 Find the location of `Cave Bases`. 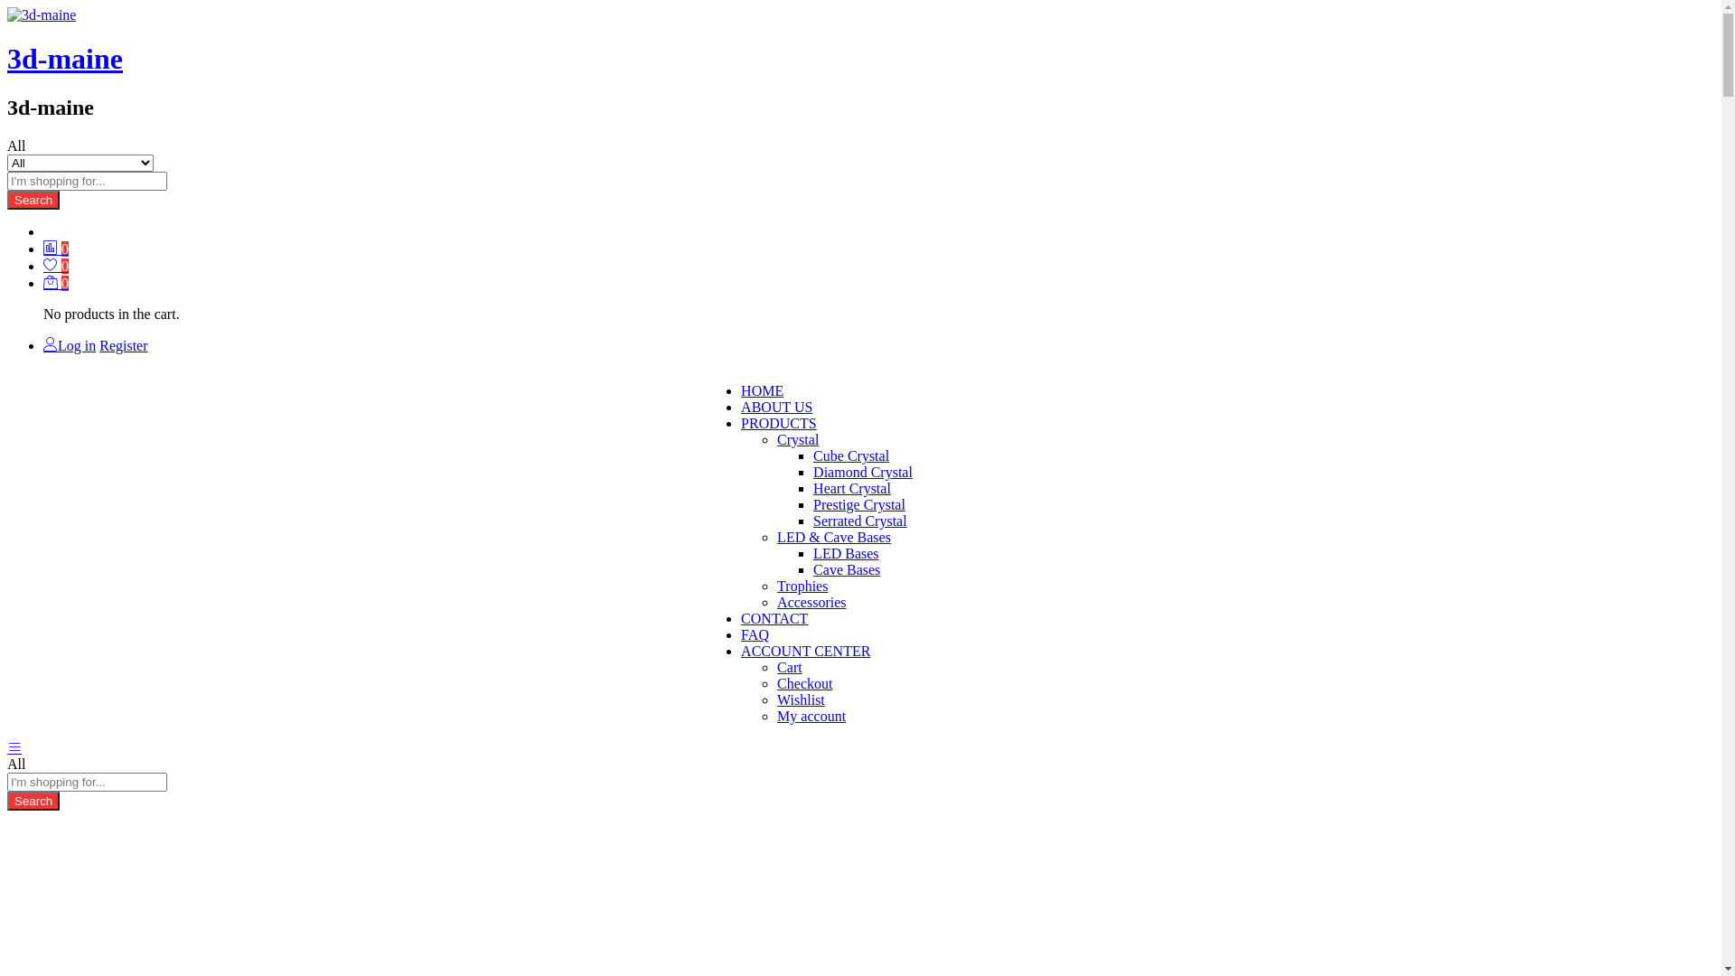

Cave Bases is located at coordinates (847, 569).